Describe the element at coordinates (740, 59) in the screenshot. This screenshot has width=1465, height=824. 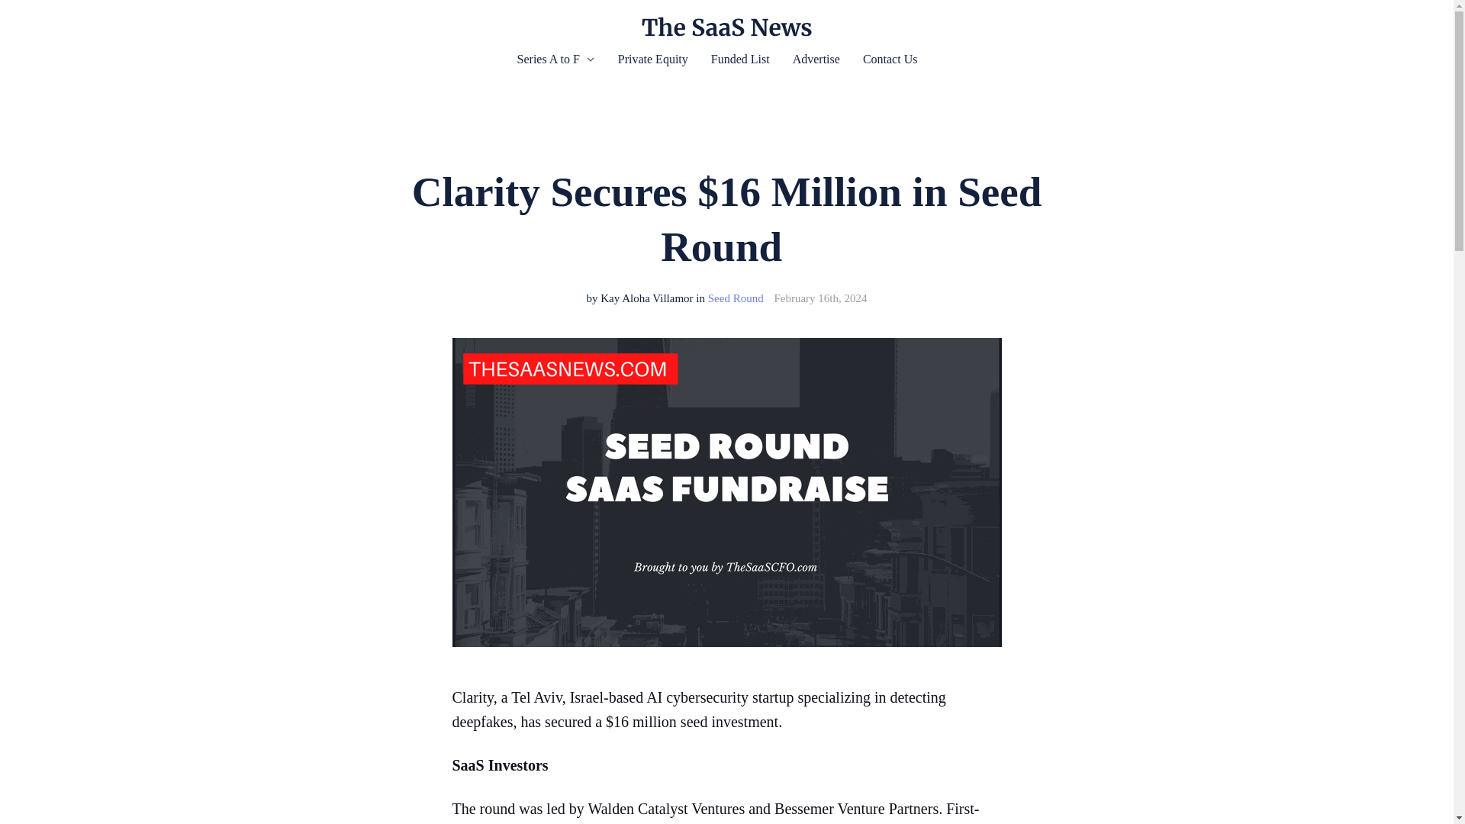
I see `Funded List` at that location.